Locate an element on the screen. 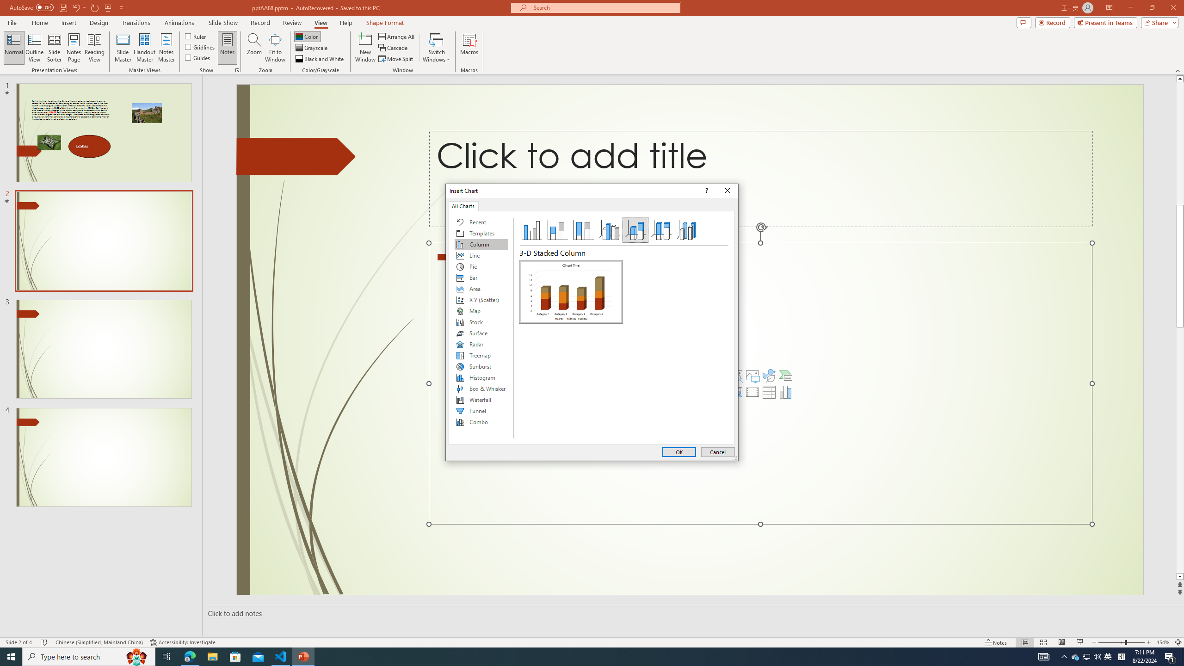 This screenshot has width=1184, height=666. Notes is located at coordinates (228, 48).